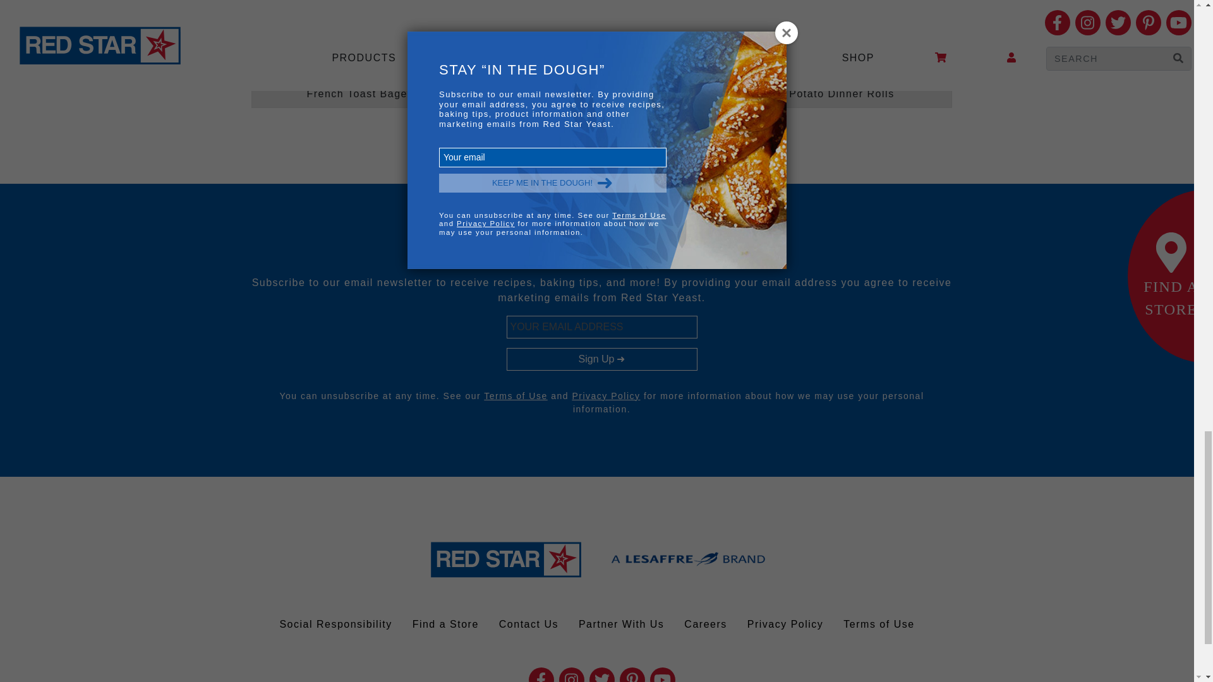 The image size is (1213, 682). What do you see at coordinates (705, 624) in the screenshot?
I see `Careers` at bounding box center [705, 624].